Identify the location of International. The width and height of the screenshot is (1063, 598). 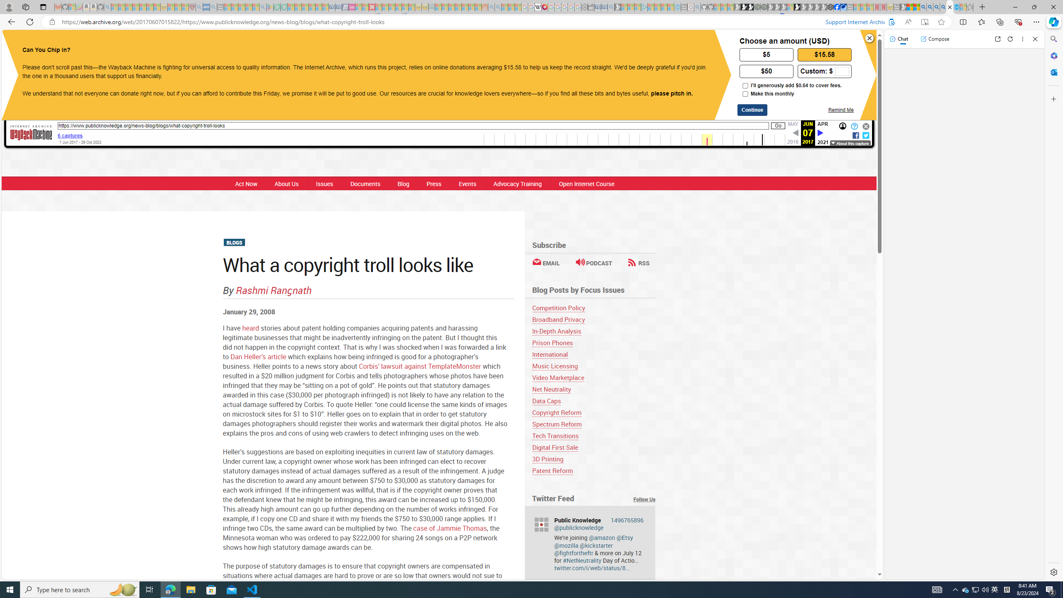
(594, 354).